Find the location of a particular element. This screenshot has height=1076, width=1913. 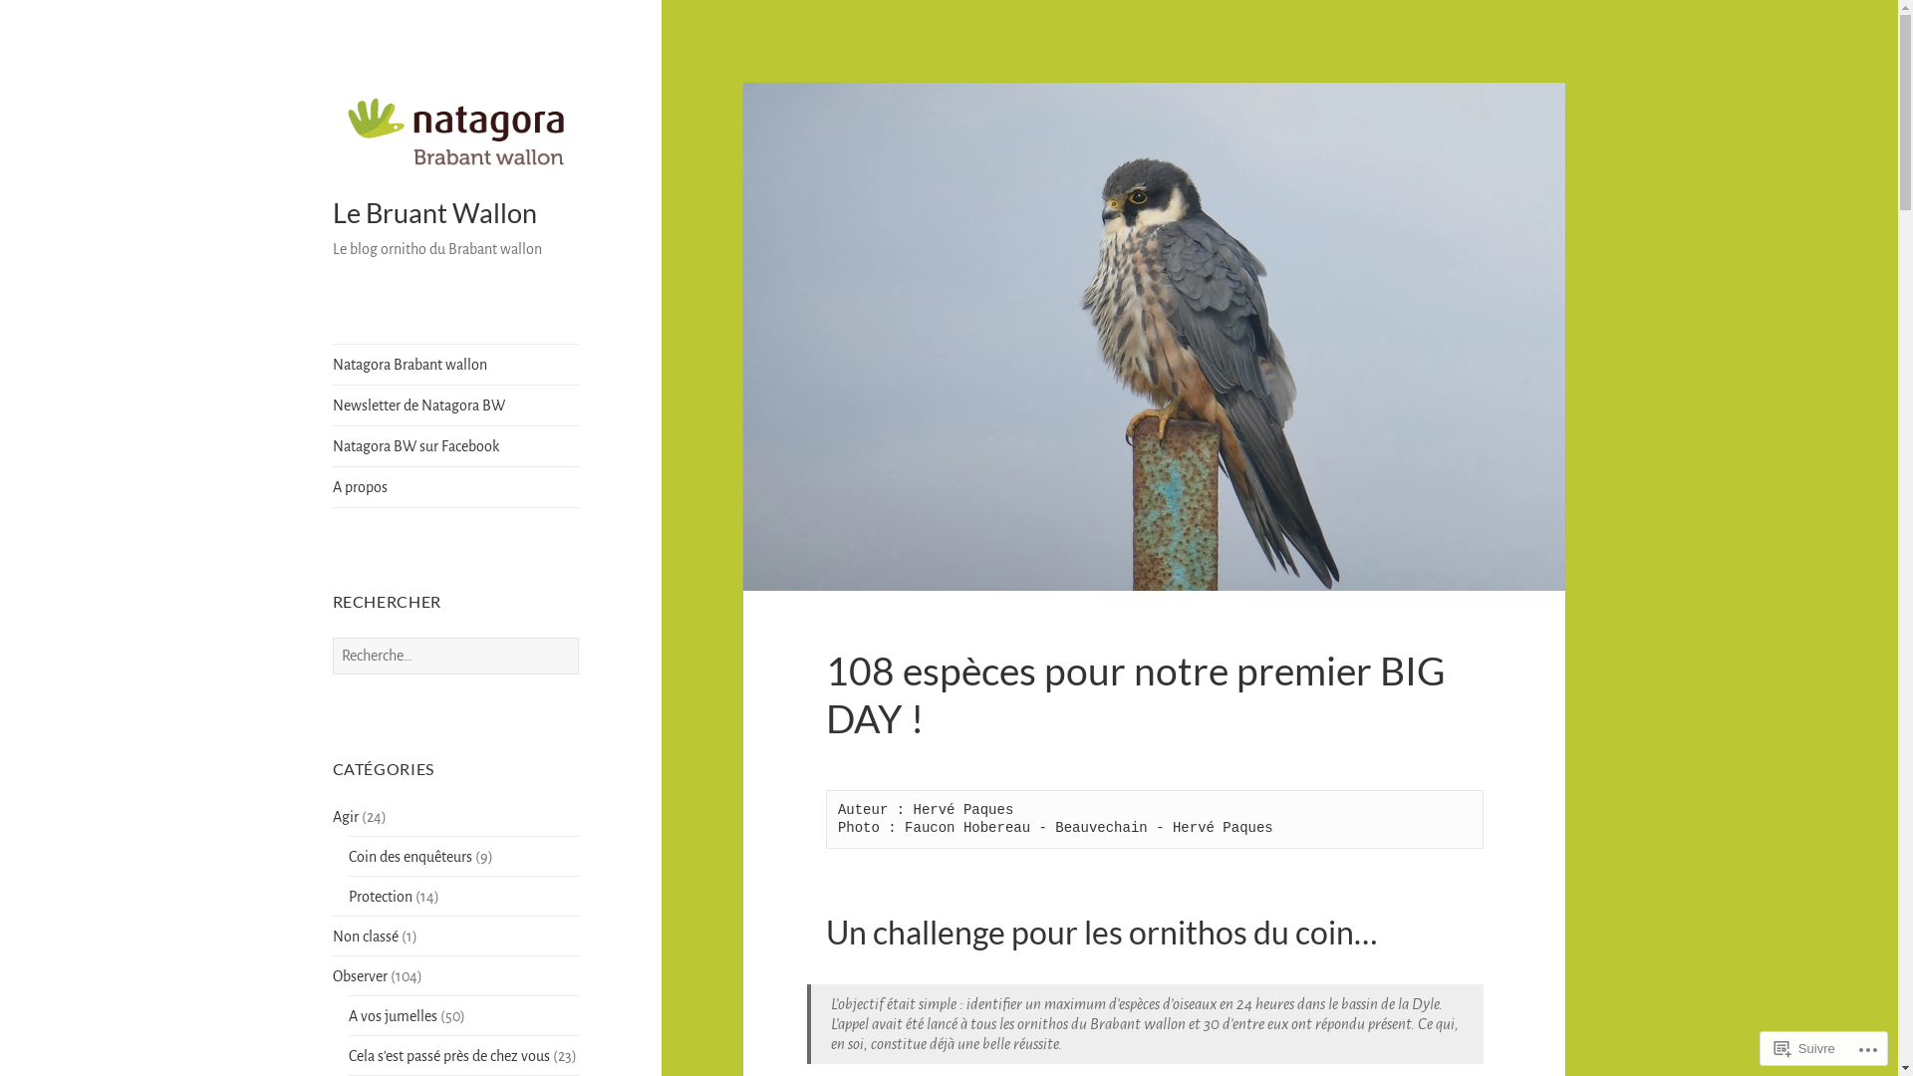

Observer is located at coordinates (361, 976).